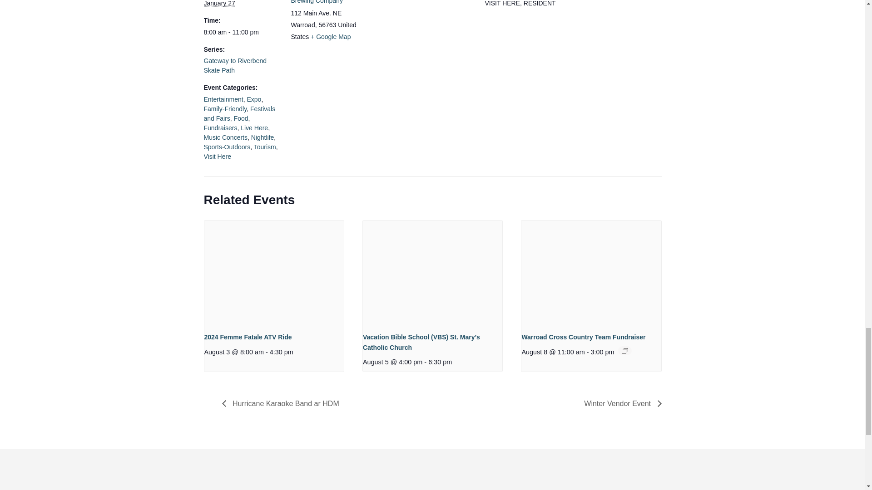  Describe the element at coordinates (624, 350) in the screenshot. I see `Event Series` at that location.